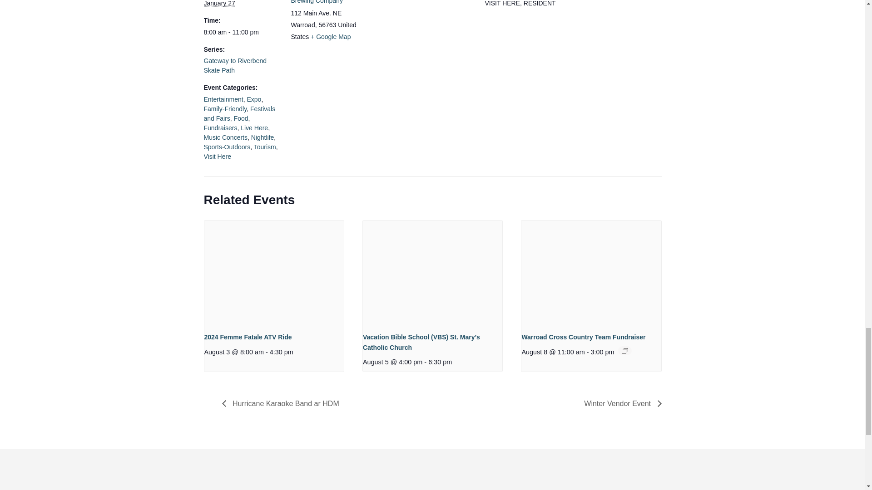  Describe the element at coordinates (624, 350) in the screenshot. I see `Event Series` at that location.